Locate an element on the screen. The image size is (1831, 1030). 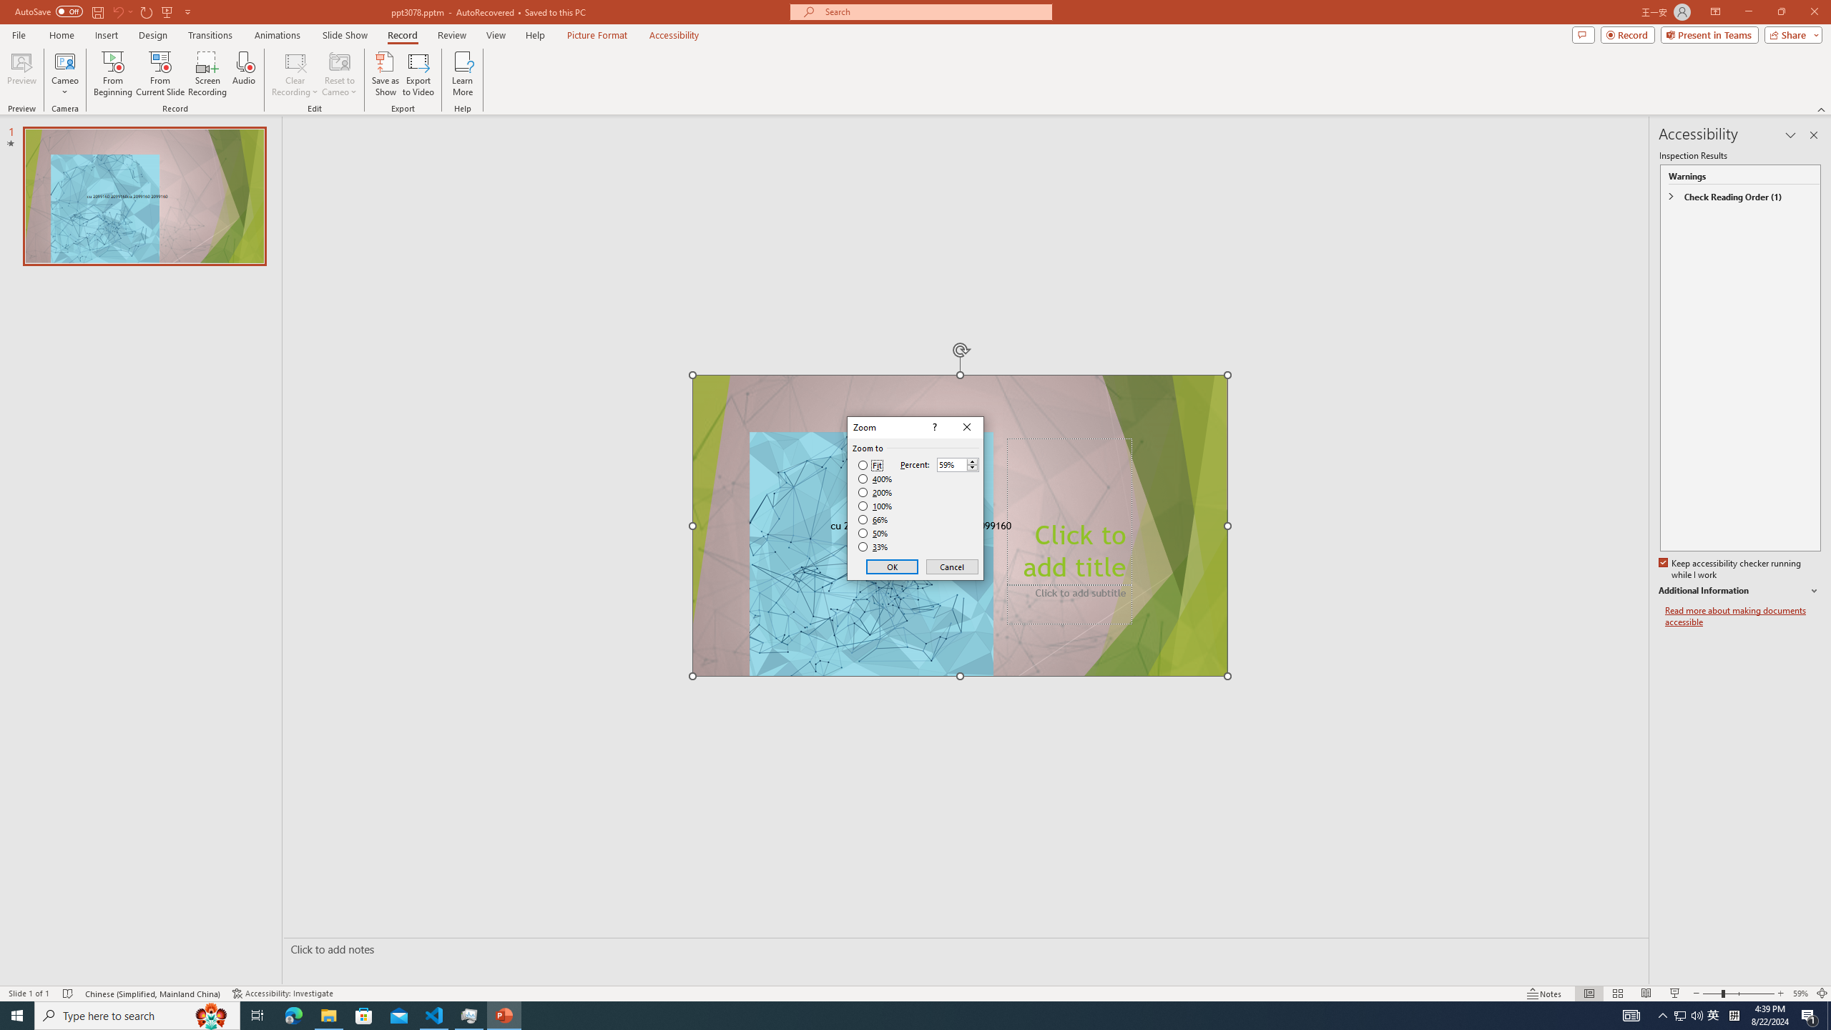
Show desktop is located at coordinates (1829, 1016).